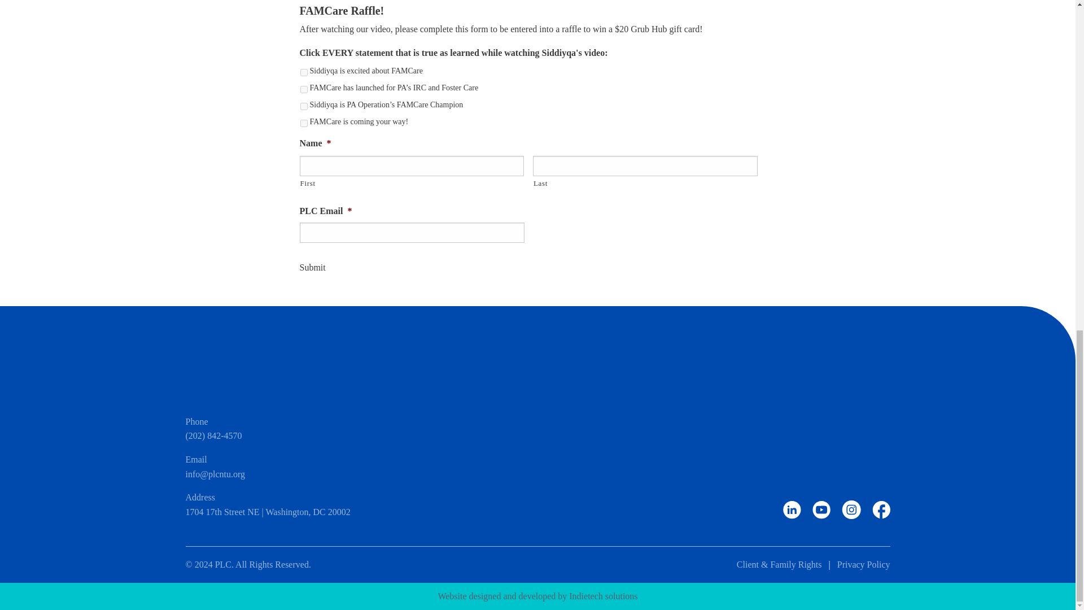  Describe the element at coordinates (304, 89) in the screenshot. I see `FAMCare has launched for PA's IRC and Foster Care` at that location.